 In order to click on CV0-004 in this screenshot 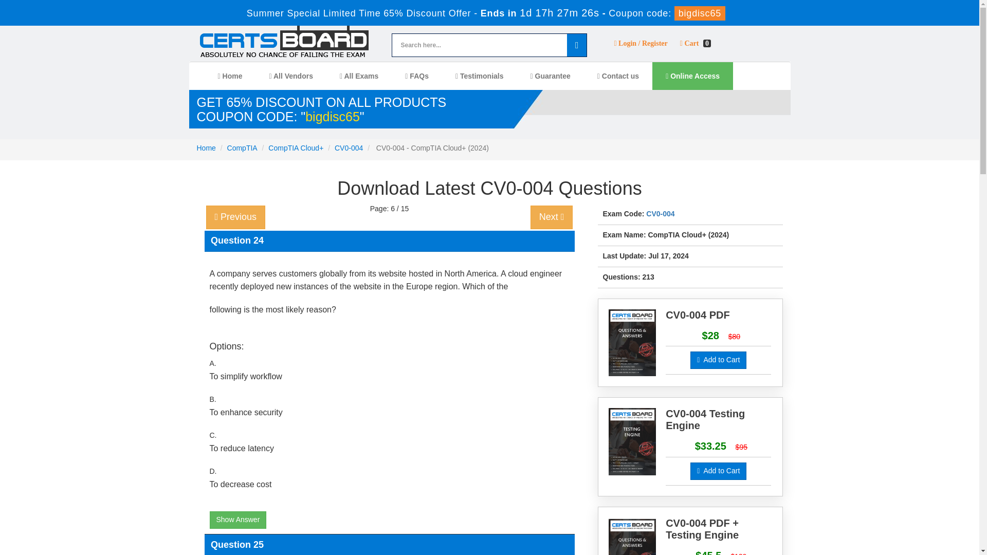, I will do `click(349, 147)`.